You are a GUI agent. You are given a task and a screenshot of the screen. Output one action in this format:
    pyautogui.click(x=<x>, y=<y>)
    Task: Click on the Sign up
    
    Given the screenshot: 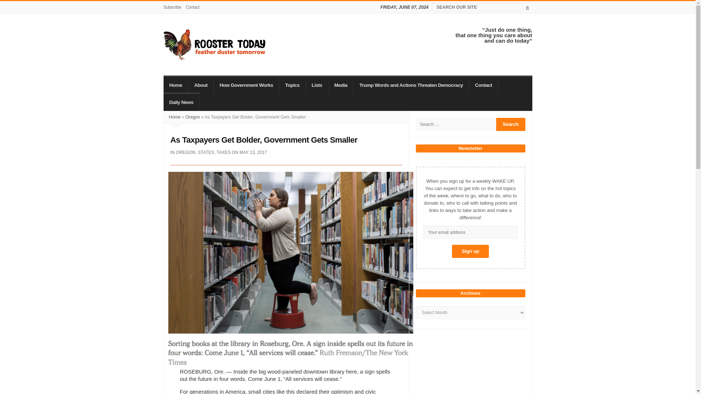 What is the action you would take?
    pyautogui.click(x=470, y=251)
    